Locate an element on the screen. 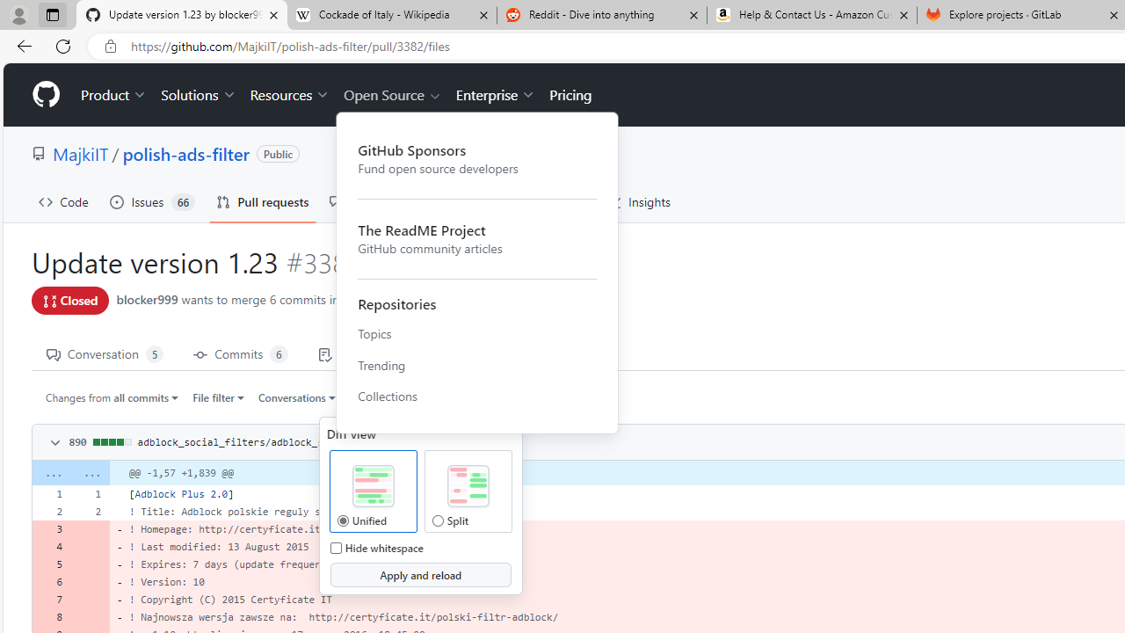  Product is located at coordinates (114, 95).